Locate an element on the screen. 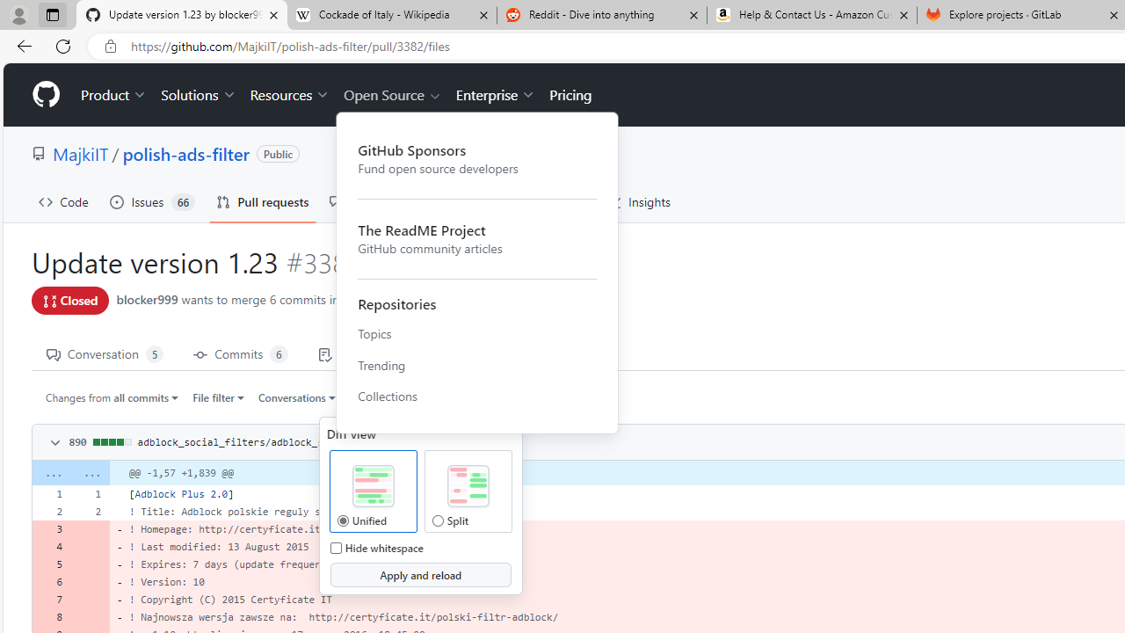  Product is located at coordinates (114, 95).